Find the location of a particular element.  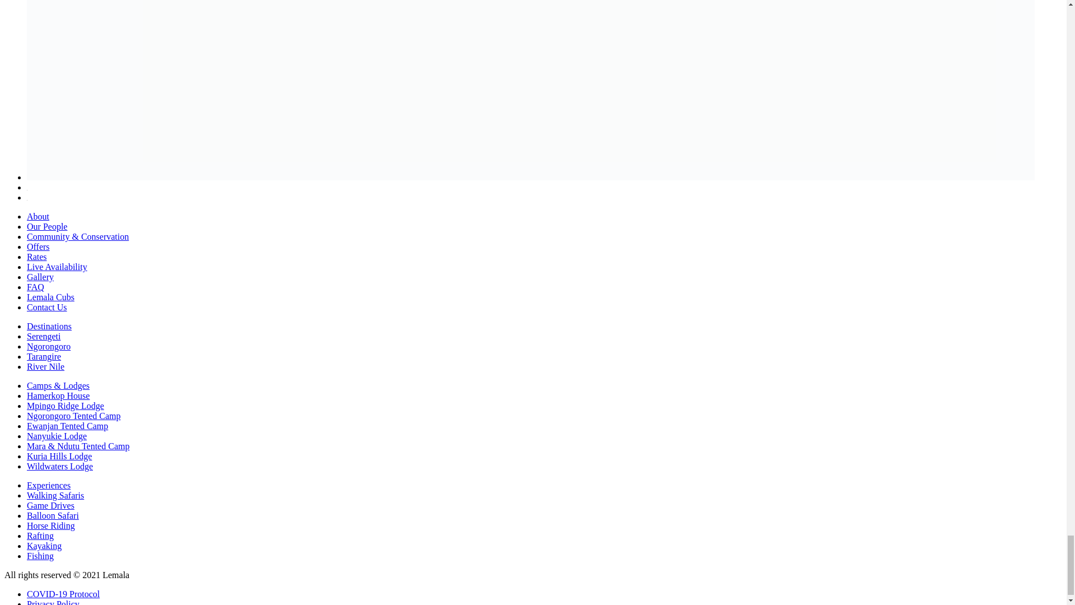

About is located at coordinates (38, 216).